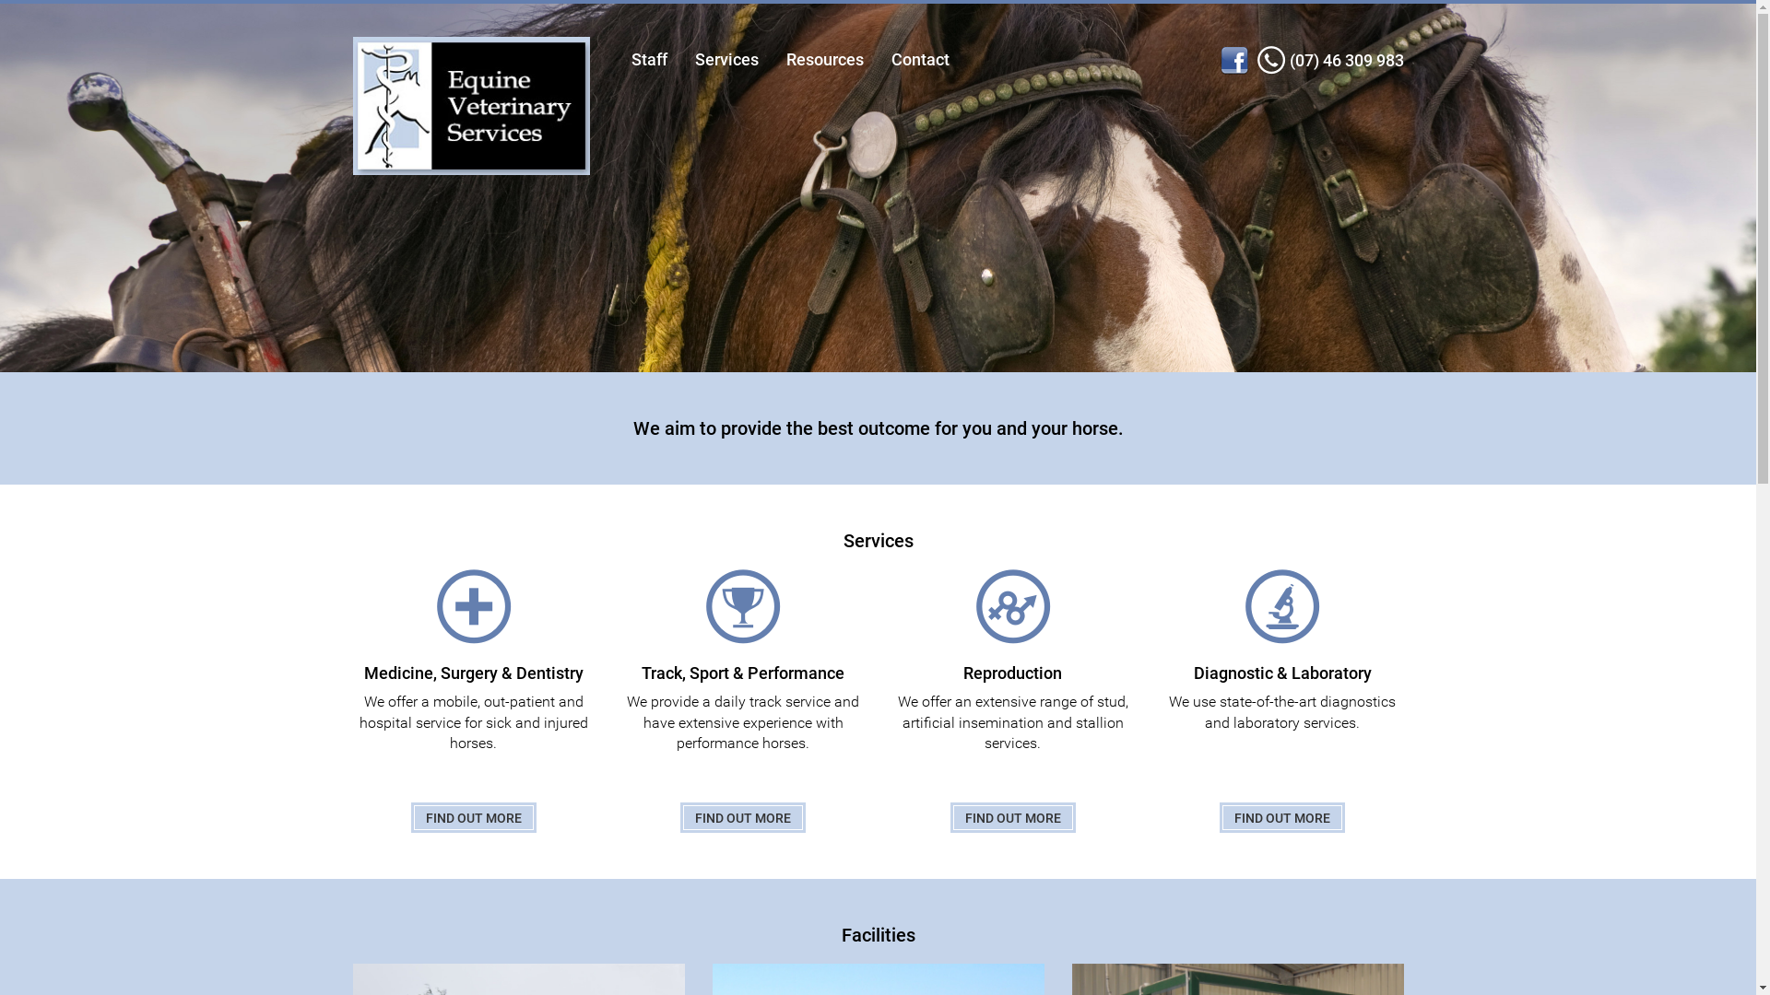 The width and height of the screenshot is (1770, 995). I want to click on FIND OUT MORE, so click(1013, 818).